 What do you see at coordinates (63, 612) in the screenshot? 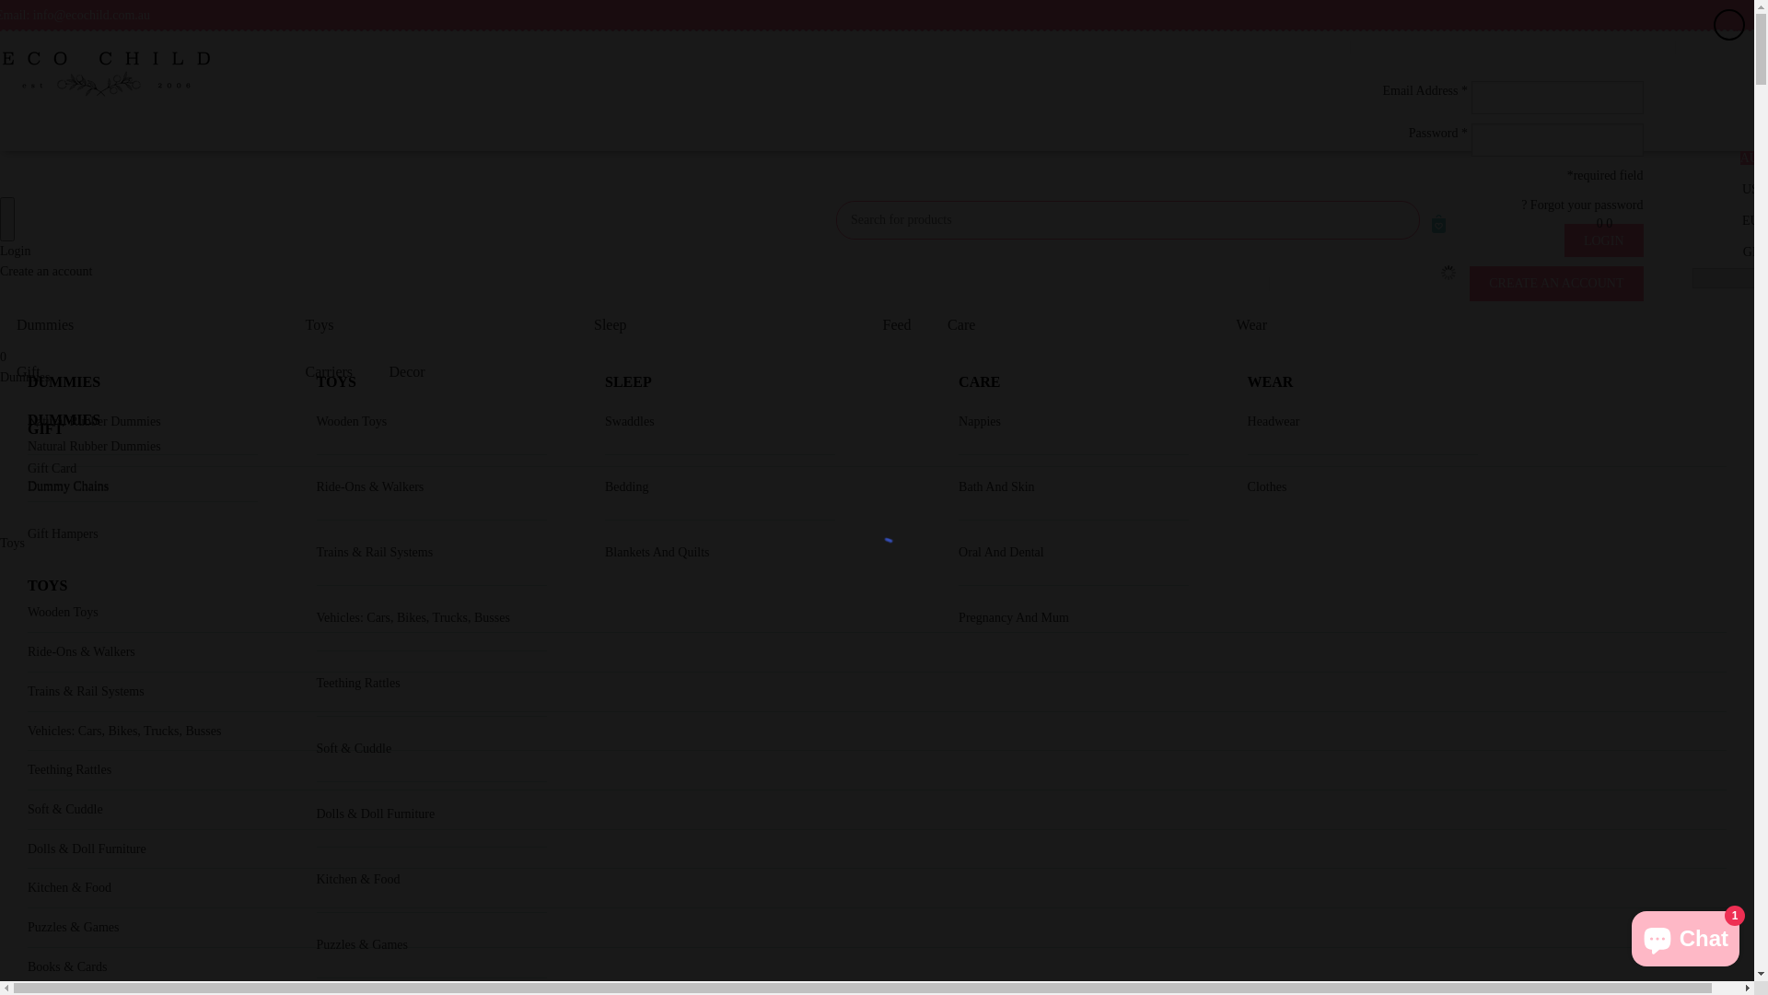
I see `Wooden Toys` at bounding box center [63, 612].